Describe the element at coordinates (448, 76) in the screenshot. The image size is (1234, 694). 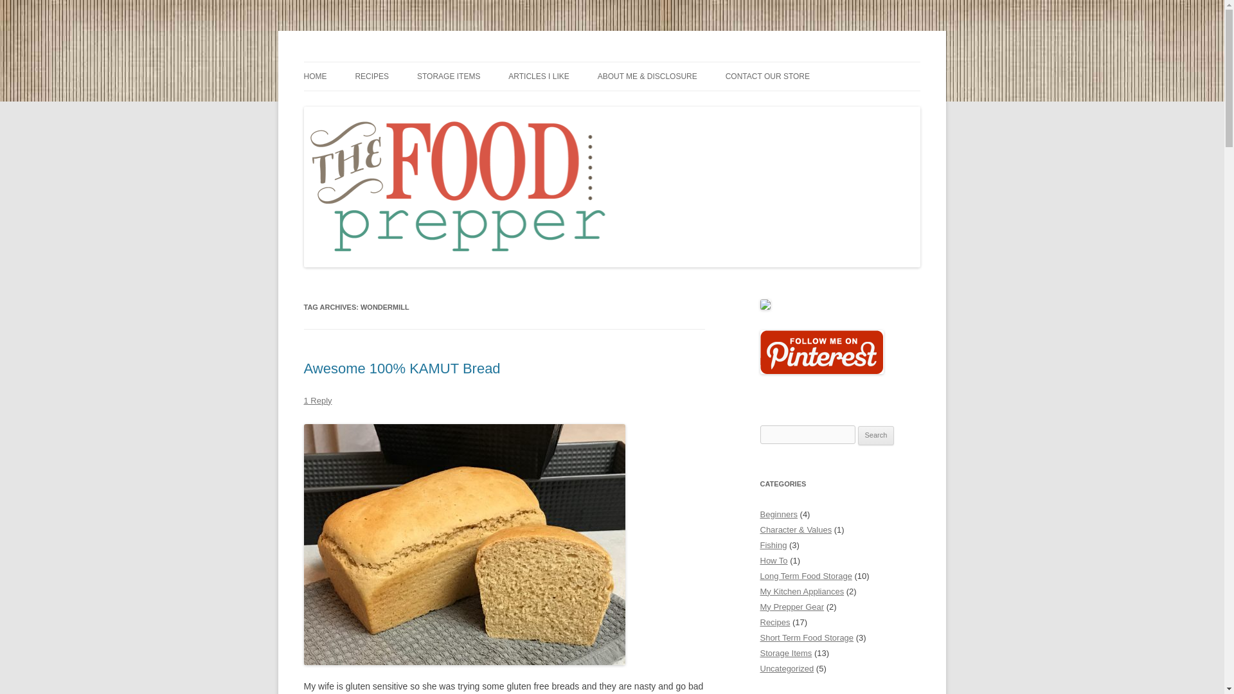
I see `STORAGE ITEMS` at that location.